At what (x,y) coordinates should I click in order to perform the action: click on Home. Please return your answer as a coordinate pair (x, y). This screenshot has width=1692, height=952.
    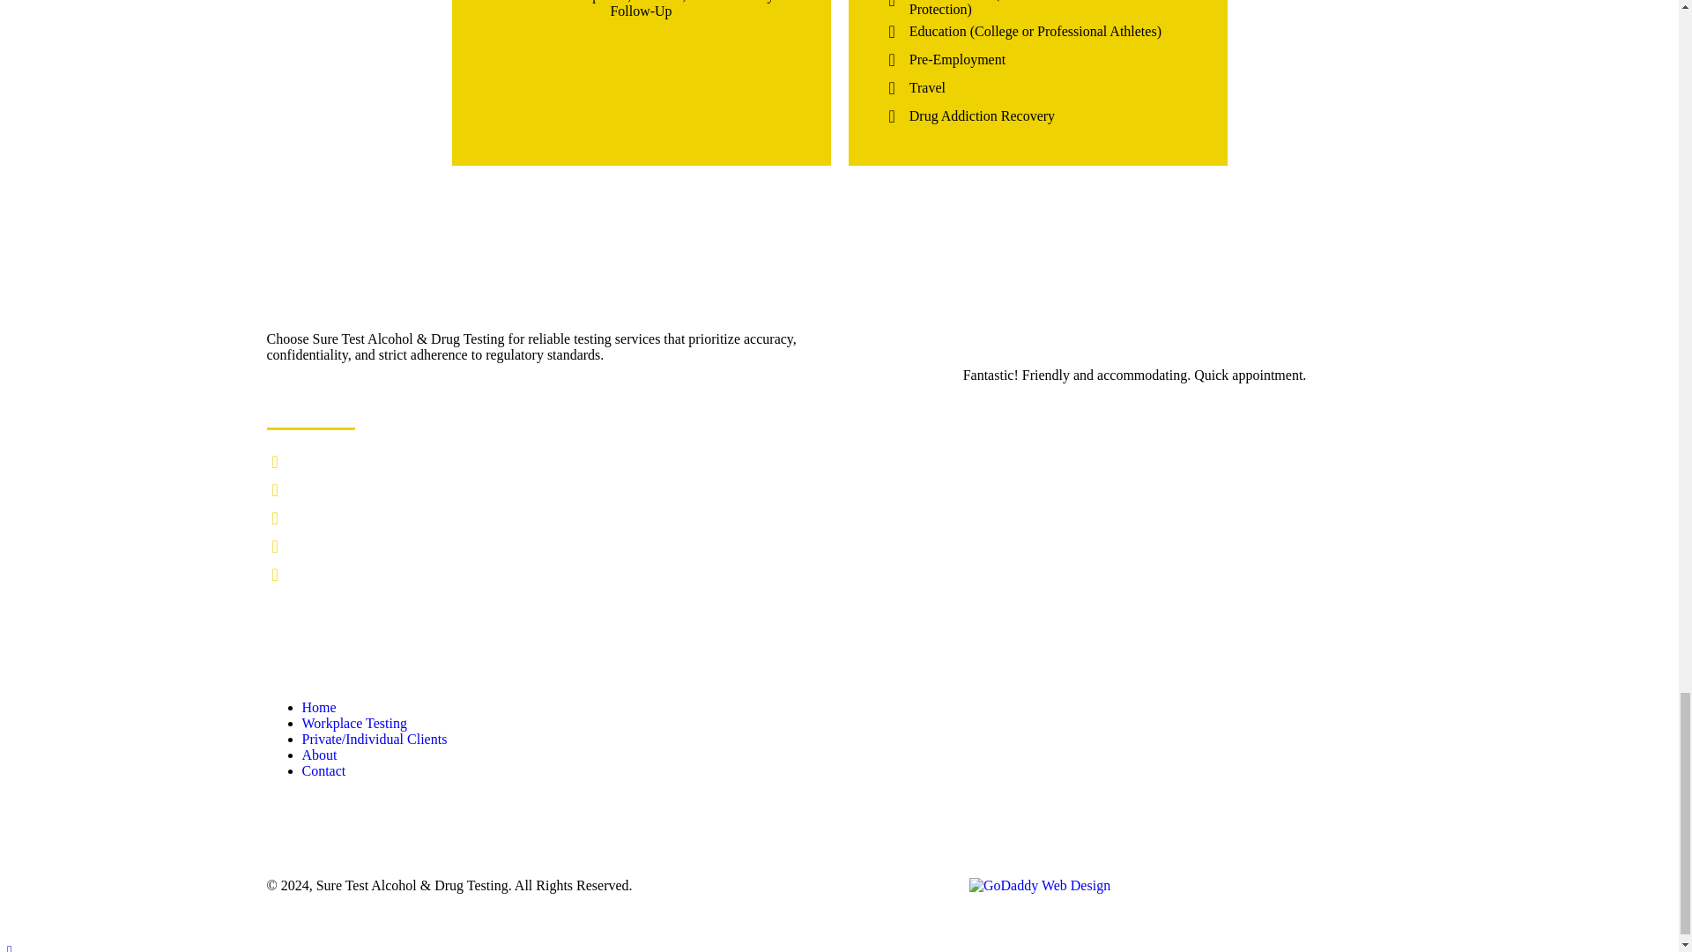
    Looking at the image, I should click on (317, 707).